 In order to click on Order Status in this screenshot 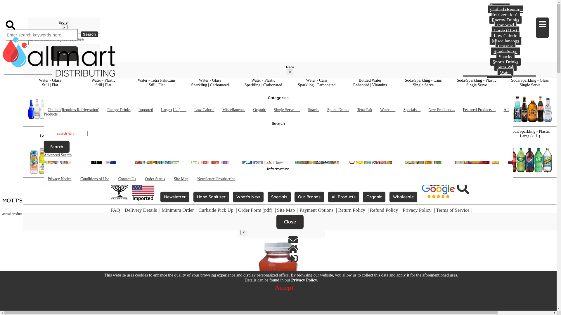, I will do `click(157, 179)`.